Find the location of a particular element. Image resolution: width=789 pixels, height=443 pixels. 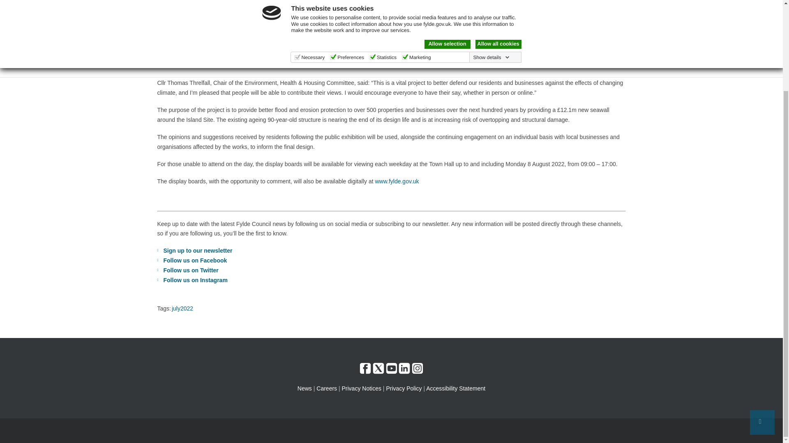

Facebook is located at coordinates (365, 368).